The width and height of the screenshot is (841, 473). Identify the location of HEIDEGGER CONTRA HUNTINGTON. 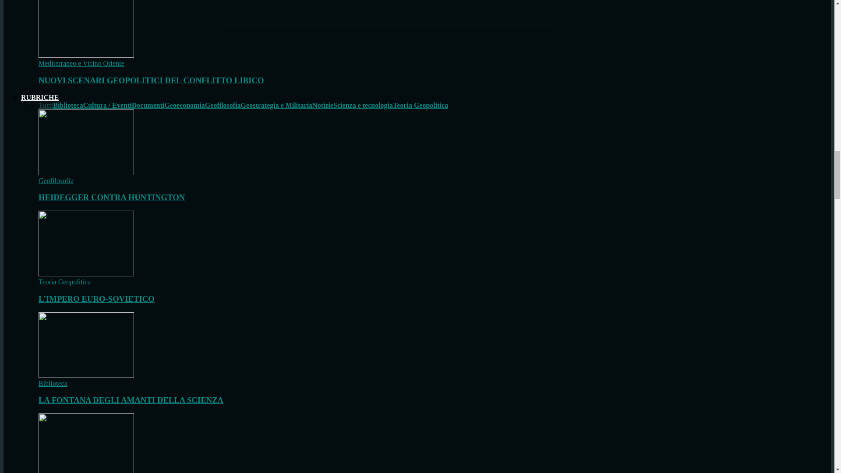
(86, 142).